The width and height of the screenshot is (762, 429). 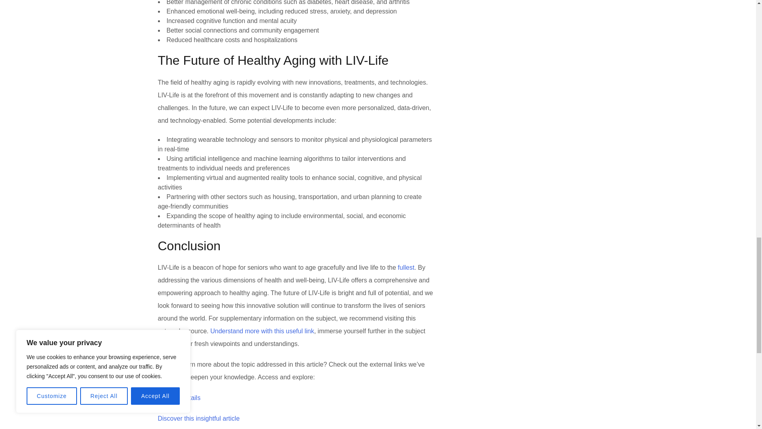 I want to click on Discover this insightful article, so click(x=198, y=418).